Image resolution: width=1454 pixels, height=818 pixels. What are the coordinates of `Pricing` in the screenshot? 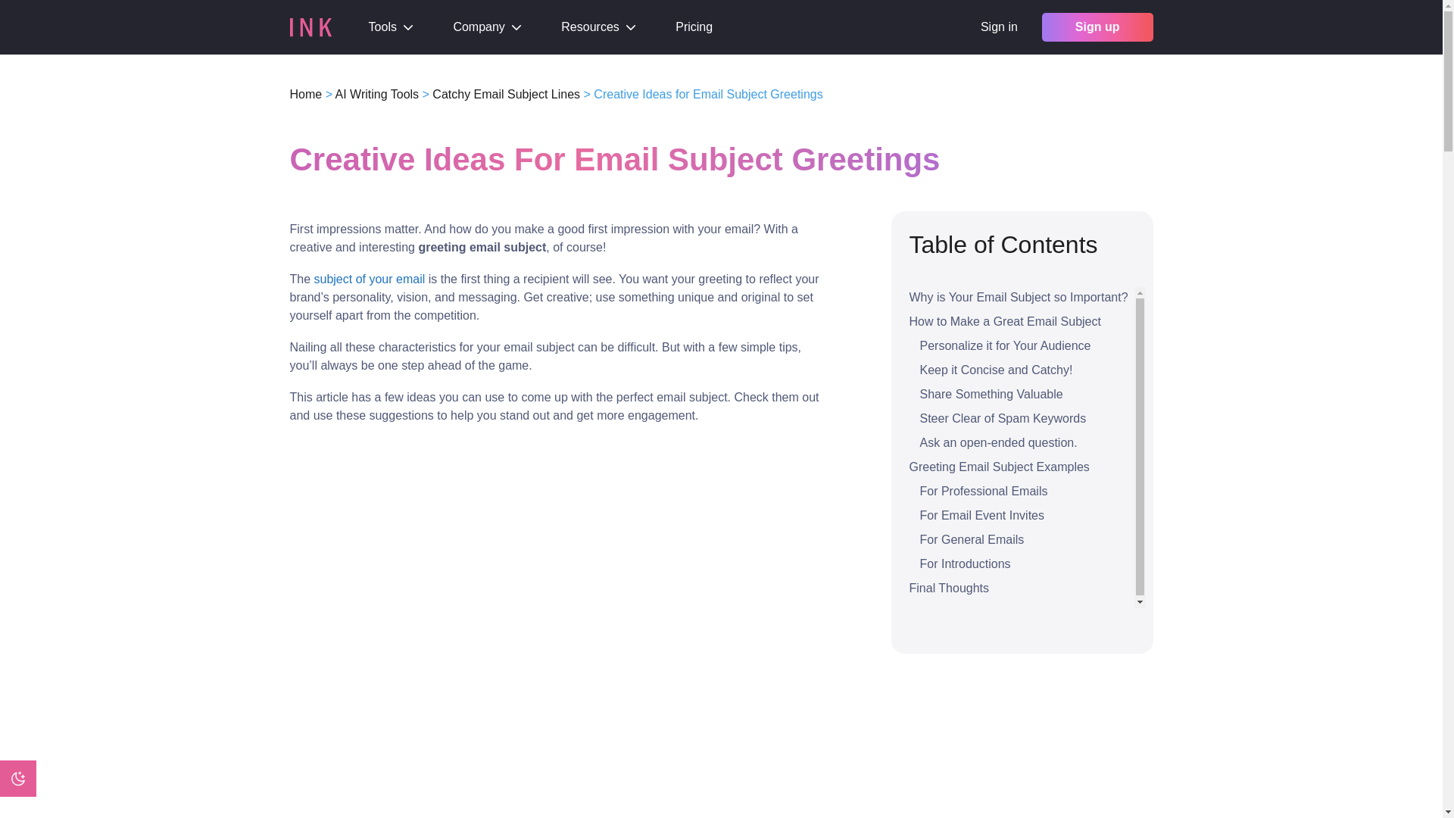 It's located at (694, 27).